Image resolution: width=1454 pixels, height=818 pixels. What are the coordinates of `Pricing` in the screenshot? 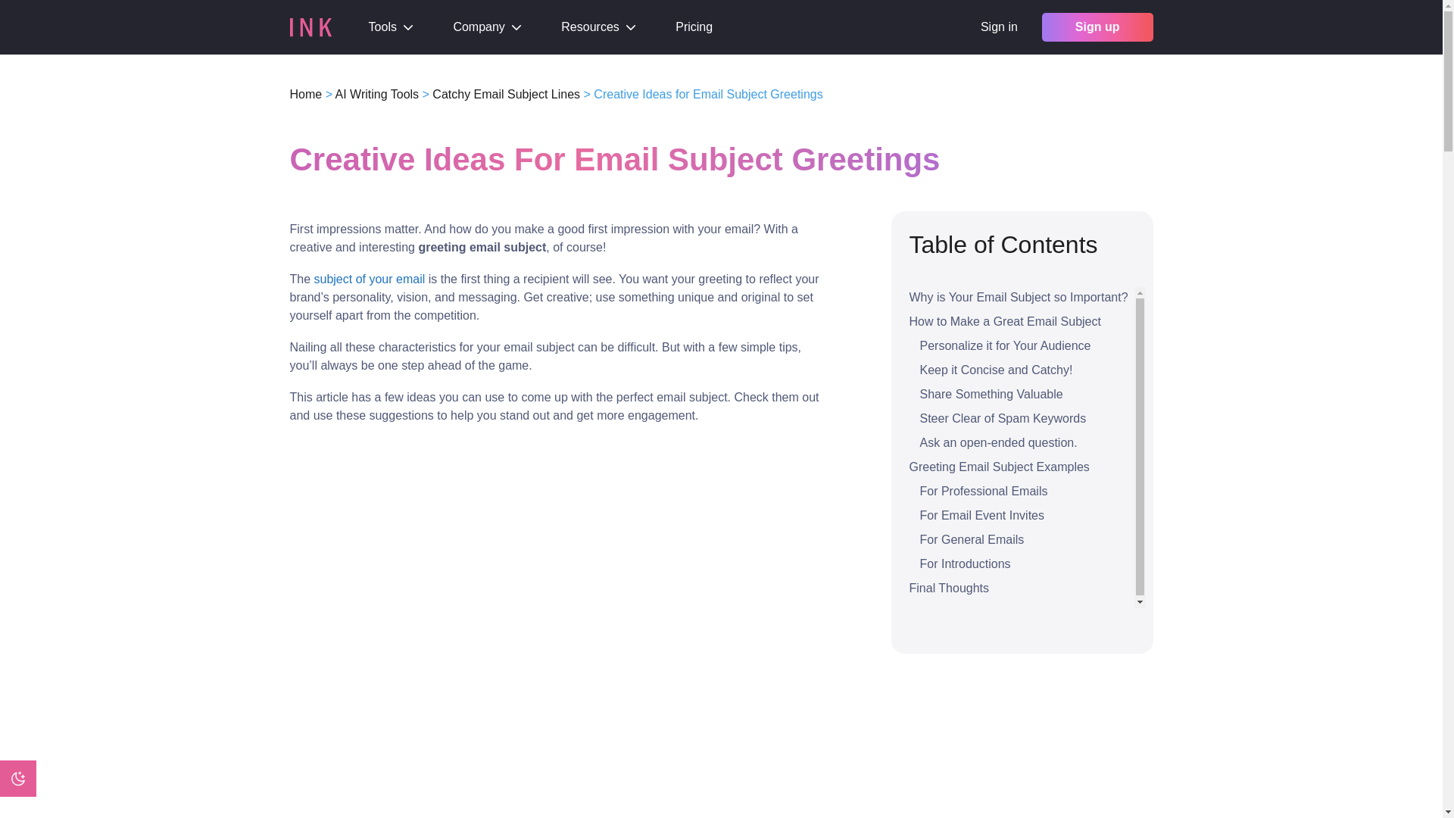 It's located at (694, 27).